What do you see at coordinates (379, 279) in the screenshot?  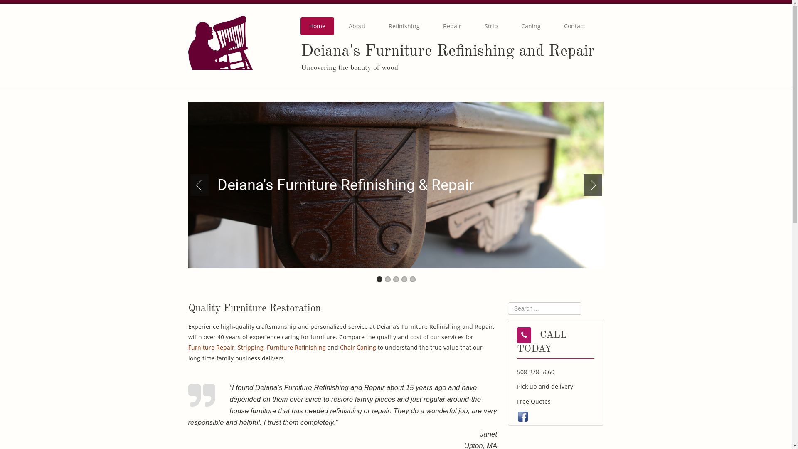 I see `1` at bounding box center [379, 279].